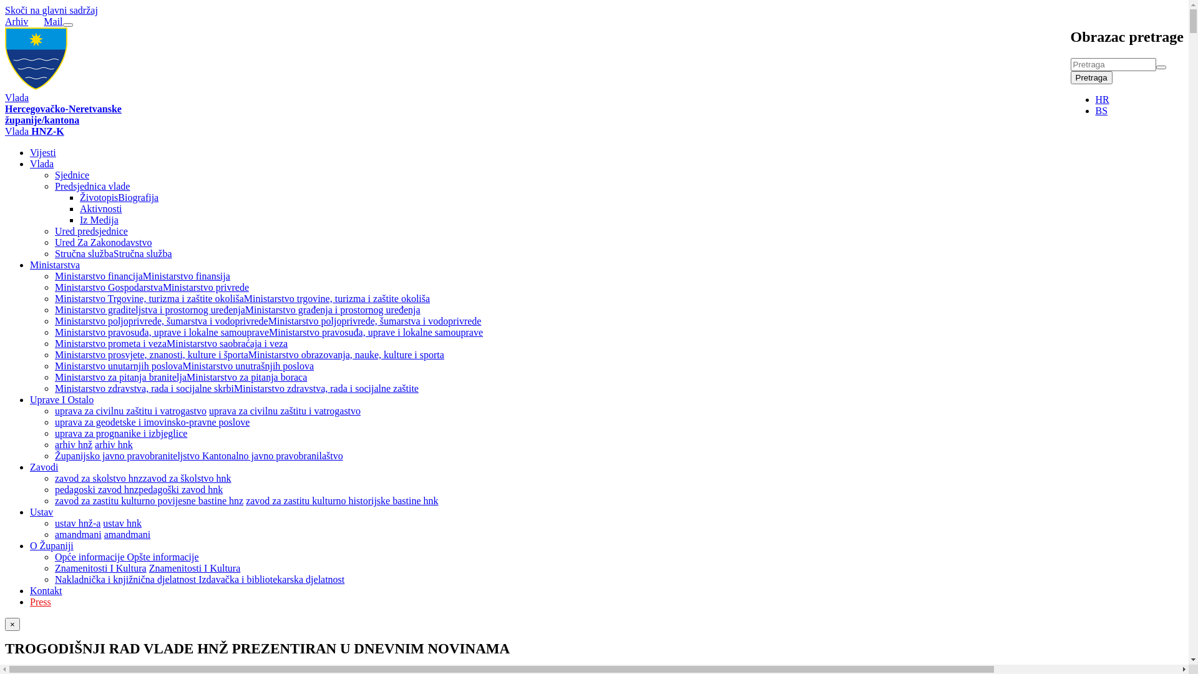  I want to click on Ministarstvo Gospodarstva, so click(109, 287).